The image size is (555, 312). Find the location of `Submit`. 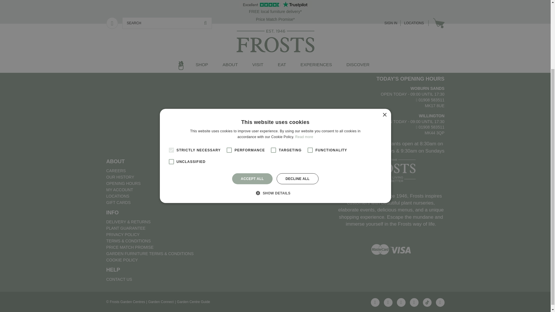

Submit is located at coordinates (402, 44).